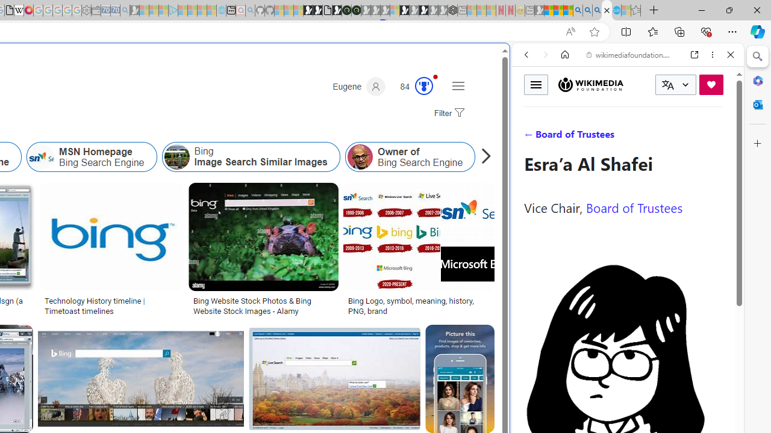 This screenshot has height=433, width=771. What do you see at coordinates (410, 156) in the screenshot?
I see `Owner of Bing Search Engine` at bounding box center [410, 156].